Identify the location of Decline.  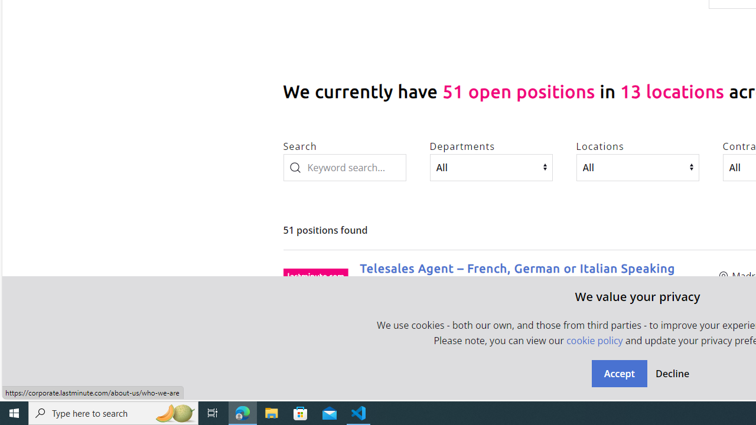
(672, 373).